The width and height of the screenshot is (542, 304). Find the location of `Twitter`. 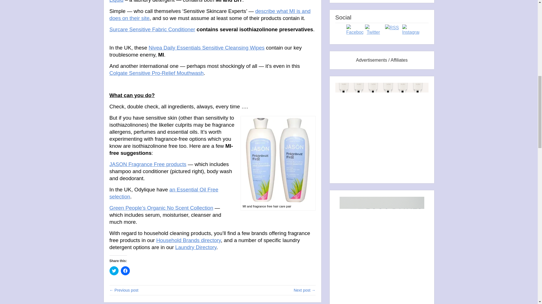

Twitter is located at coordinates (373, 30).